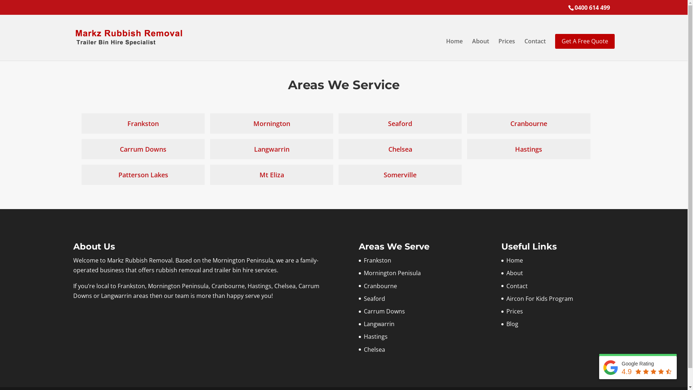 The width and height of the screenshot is (693, 390). Describe the element at coordinates (375, 299) in the screenshot. I see `Seaford` at that location.